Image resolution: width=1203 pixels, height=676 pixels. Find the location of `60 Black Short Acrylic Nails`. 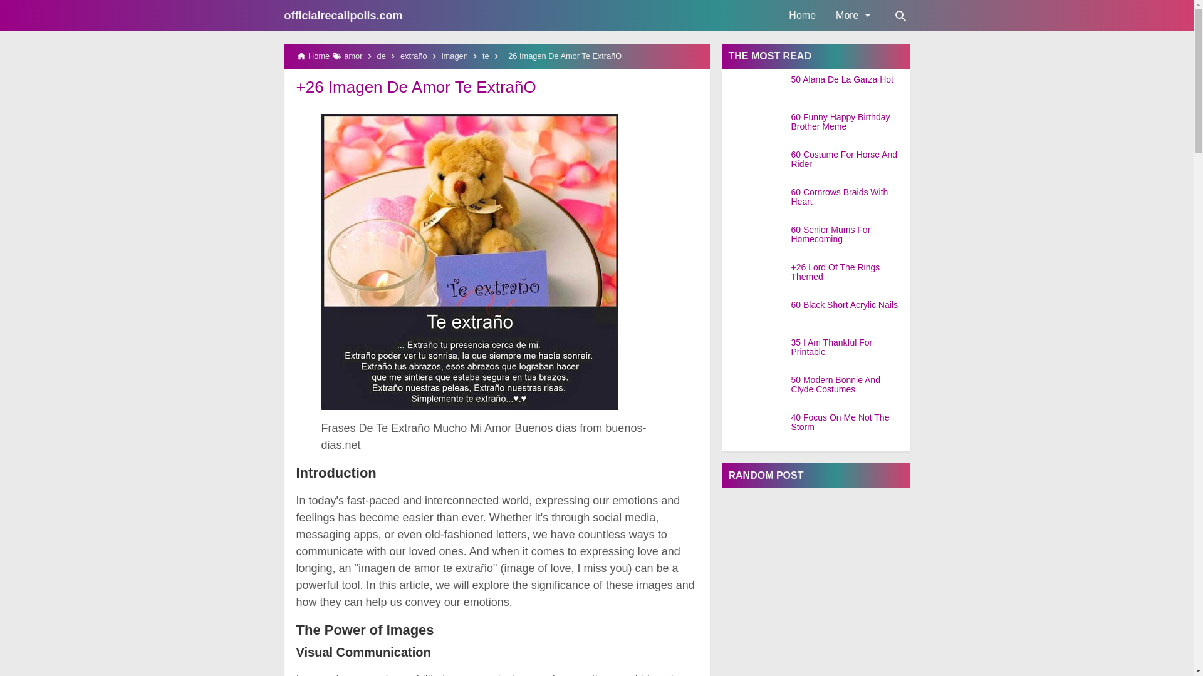

60 Black Short Acrylic Nails is located at coordinates (850, 304).